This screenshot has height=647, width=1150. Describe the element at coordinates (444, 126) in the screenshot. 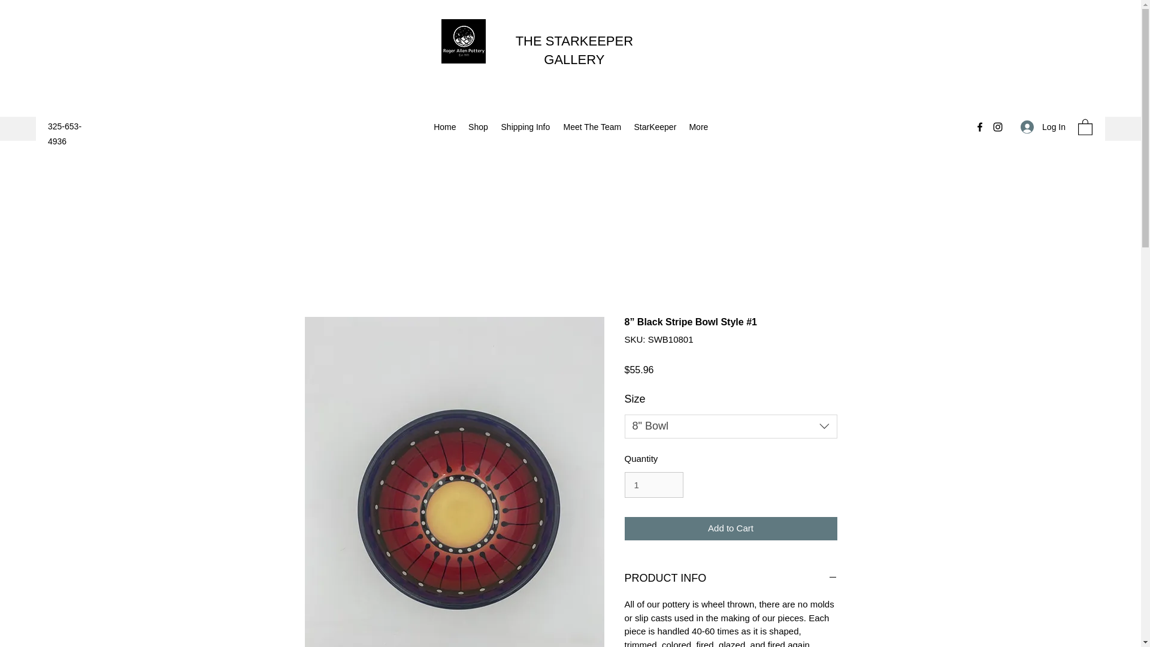

I see `Home` at that location.